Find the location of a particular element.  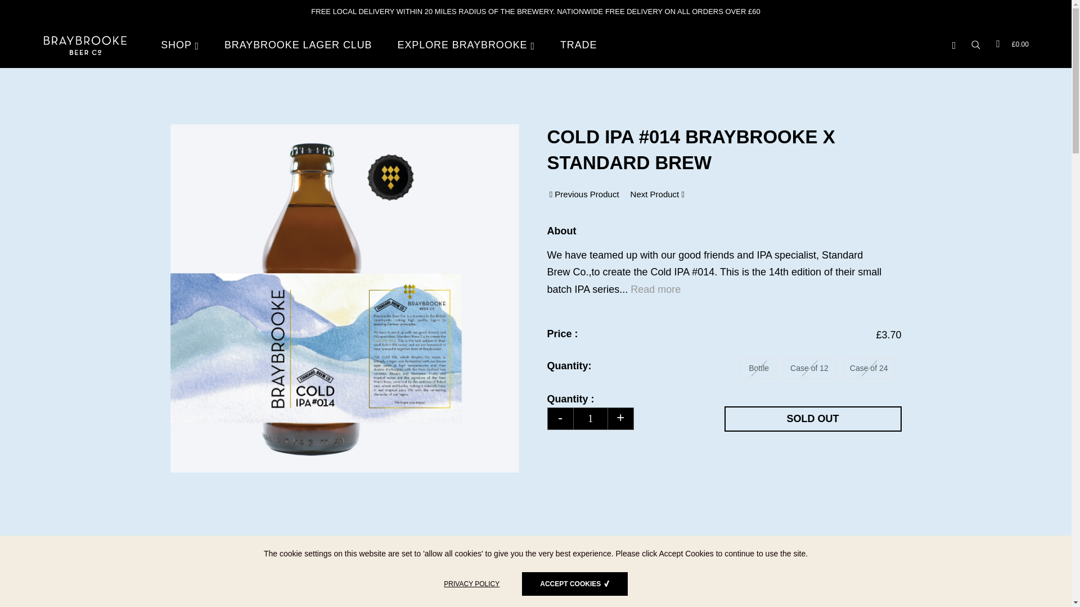

Next Product is located at coordinates (658, 194).